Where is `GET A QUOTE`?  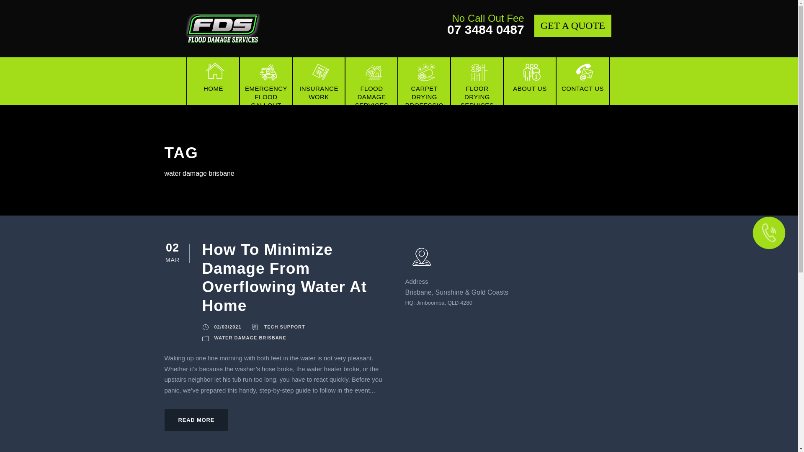
GET A QUOTE is located at coordinates (573, 26).